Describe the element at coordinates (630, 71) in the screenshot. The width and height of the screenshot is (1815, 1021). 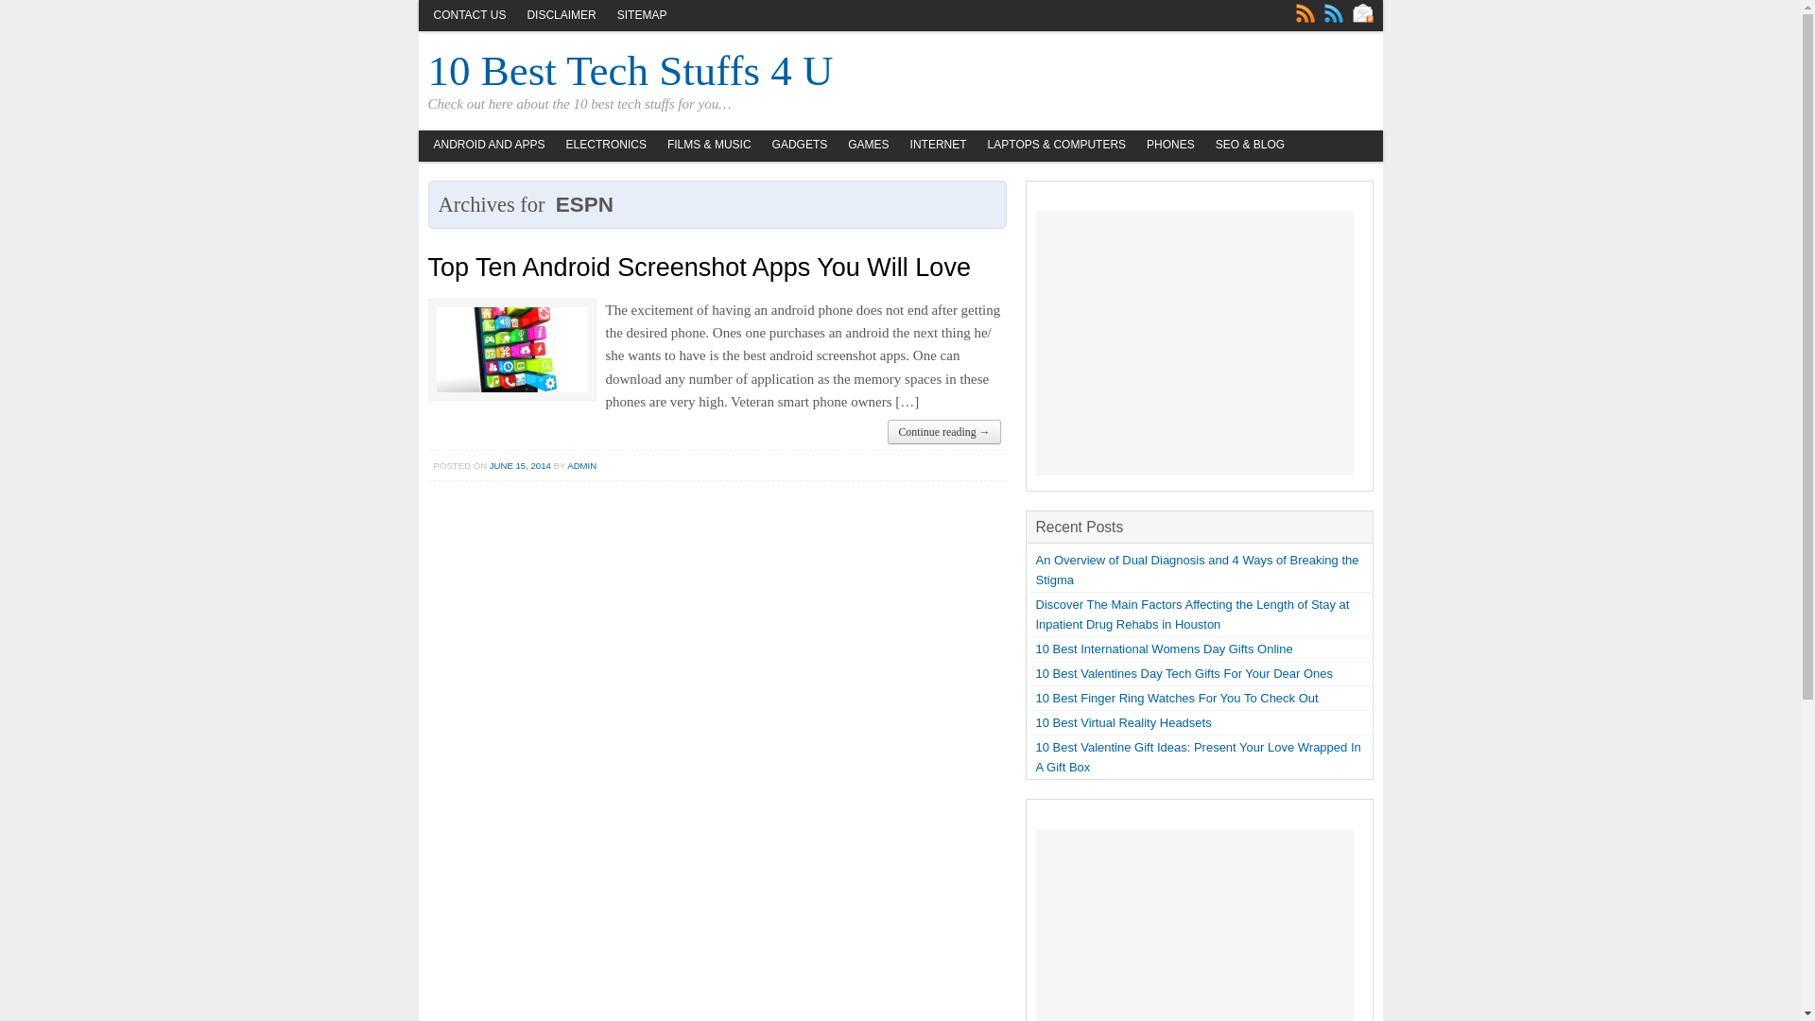
I see `10 Best Tech Stuffs 4 U` at that location.